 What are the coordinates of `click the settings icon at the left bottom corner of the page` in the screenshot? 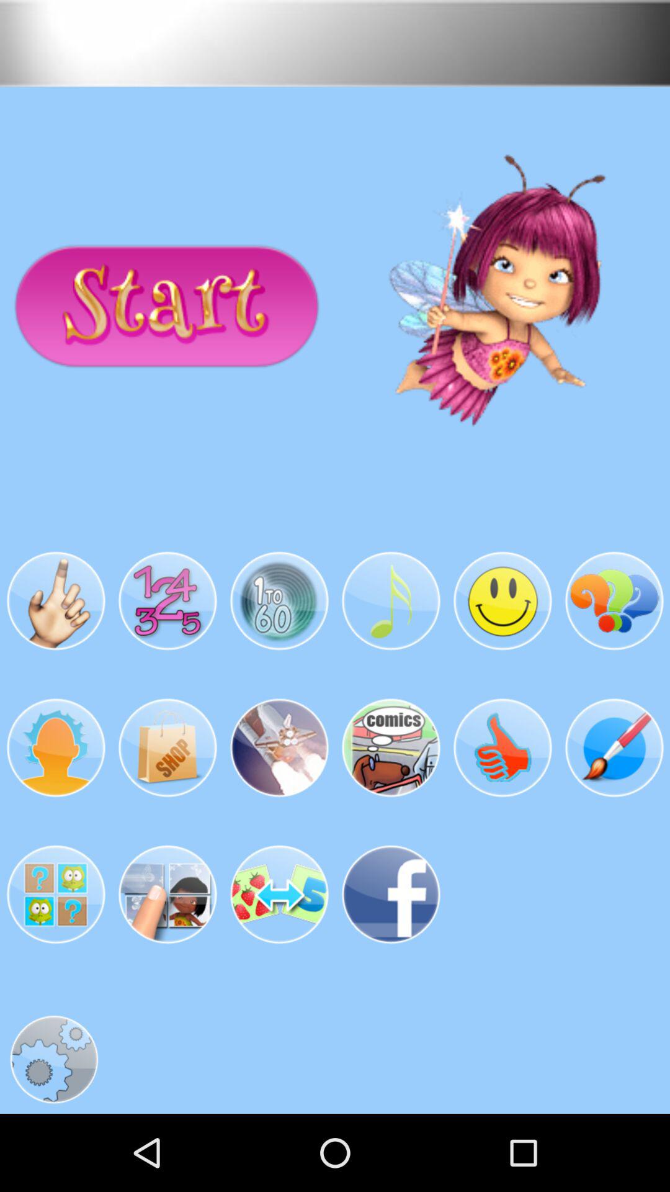 It's located at (53, 1059).